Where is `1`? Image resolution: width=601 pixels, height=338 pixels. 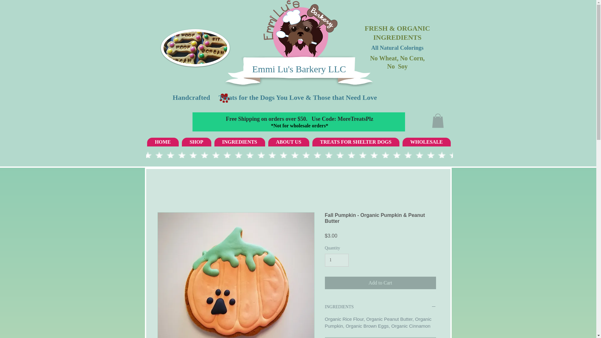
1 is located at coordinates (337, 260).